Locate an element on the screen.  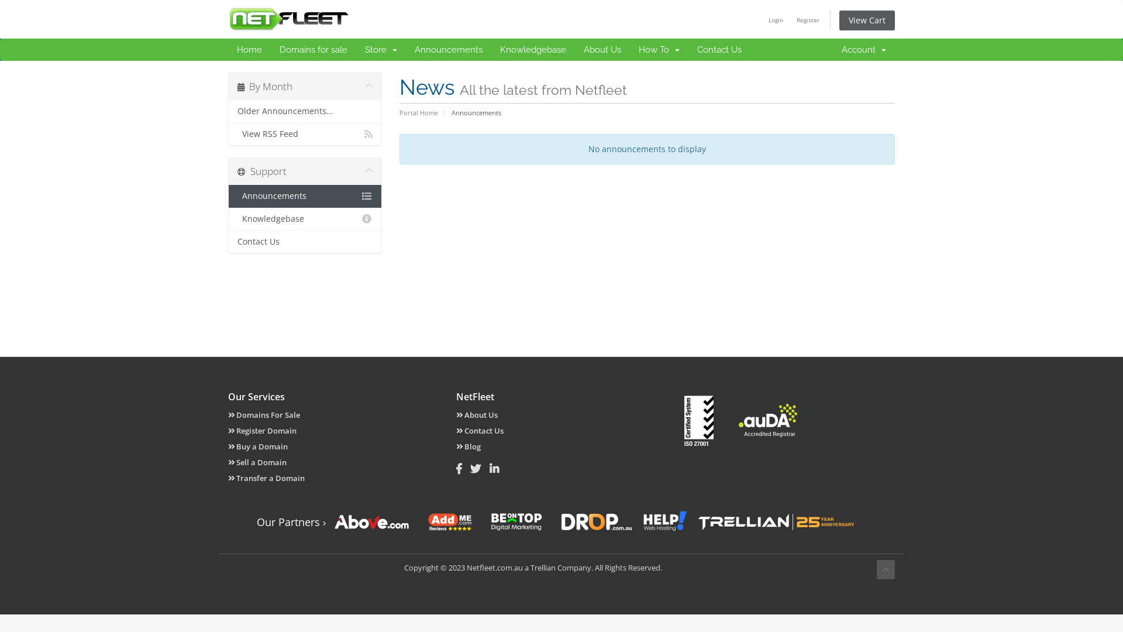
About Us is located at coordinates (477, 415).